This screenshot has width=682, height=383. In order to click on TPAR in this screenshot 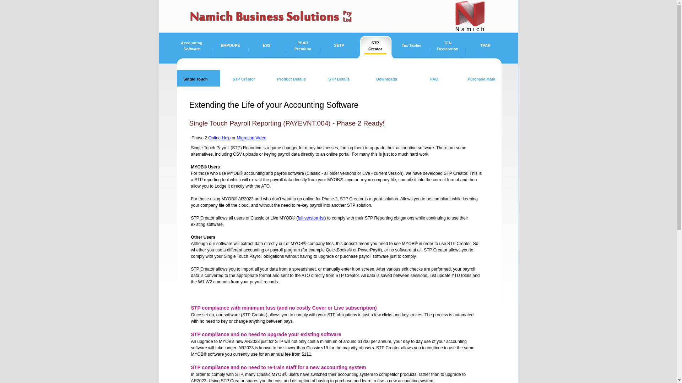, I will do `click(486, 50)`.